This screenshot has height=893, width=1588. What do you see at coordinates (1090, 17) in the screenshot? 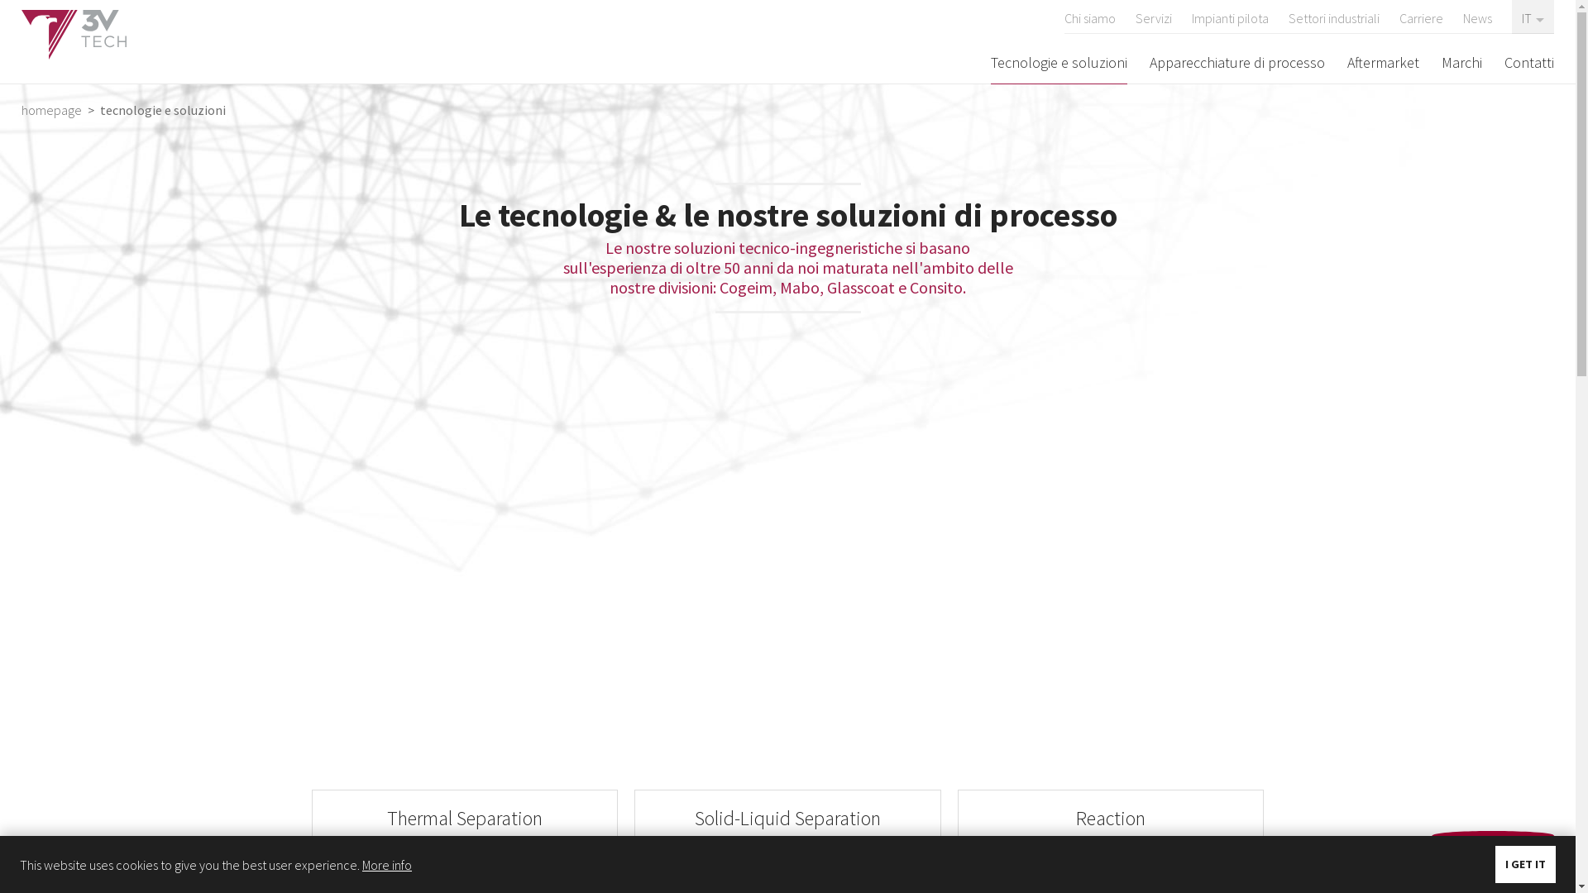
I see `Chi siamo` at bounding box center [1090, 17].